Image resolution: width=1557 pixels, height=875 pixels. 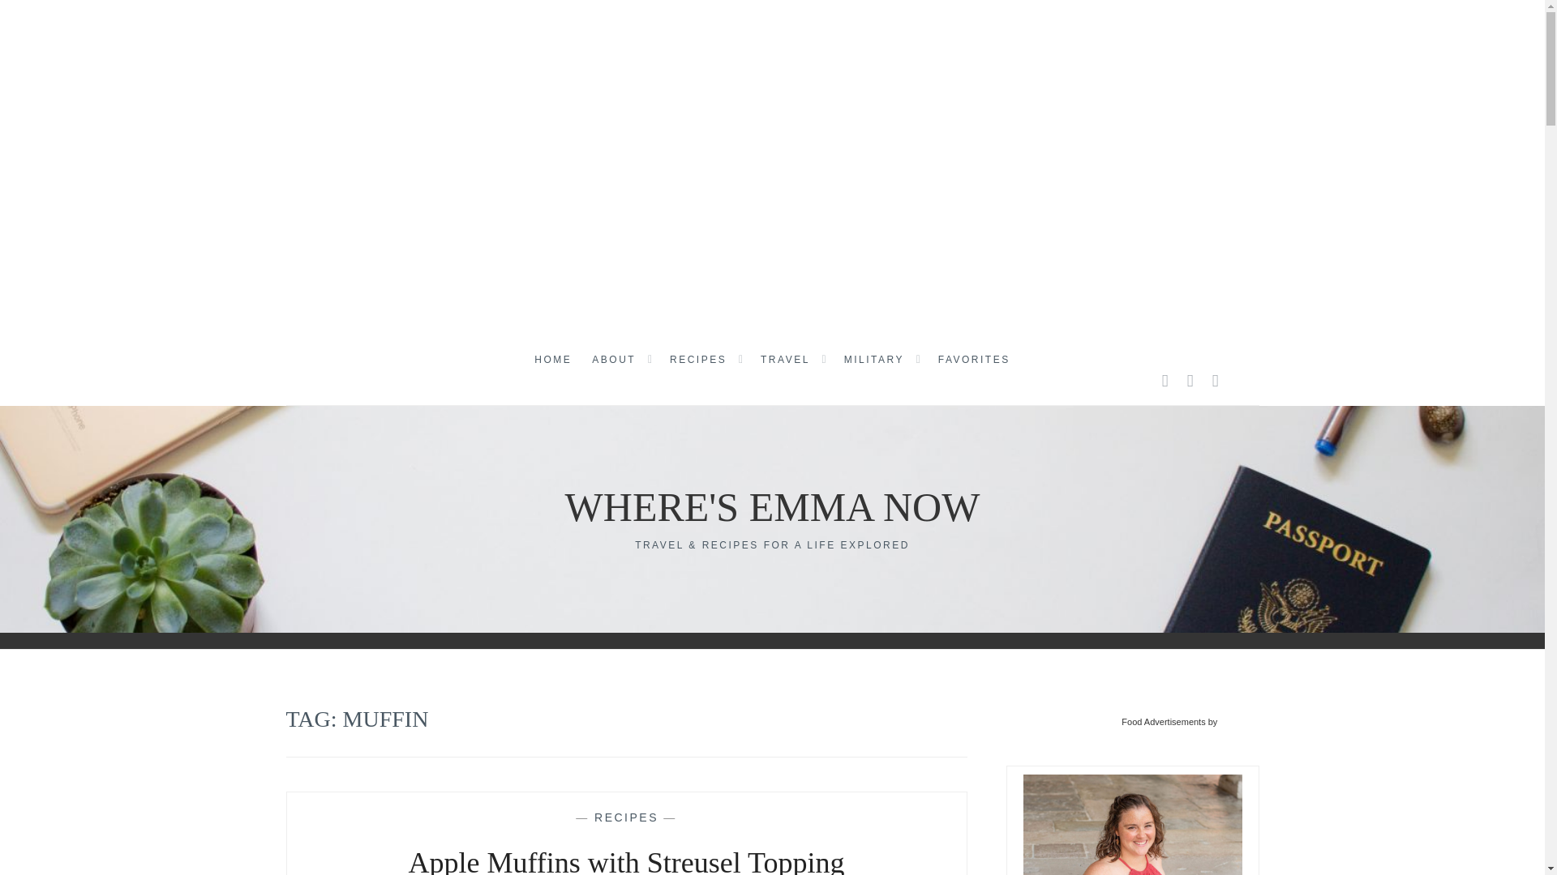 I want to click on FAVORITES, so click(x=975, y=360).